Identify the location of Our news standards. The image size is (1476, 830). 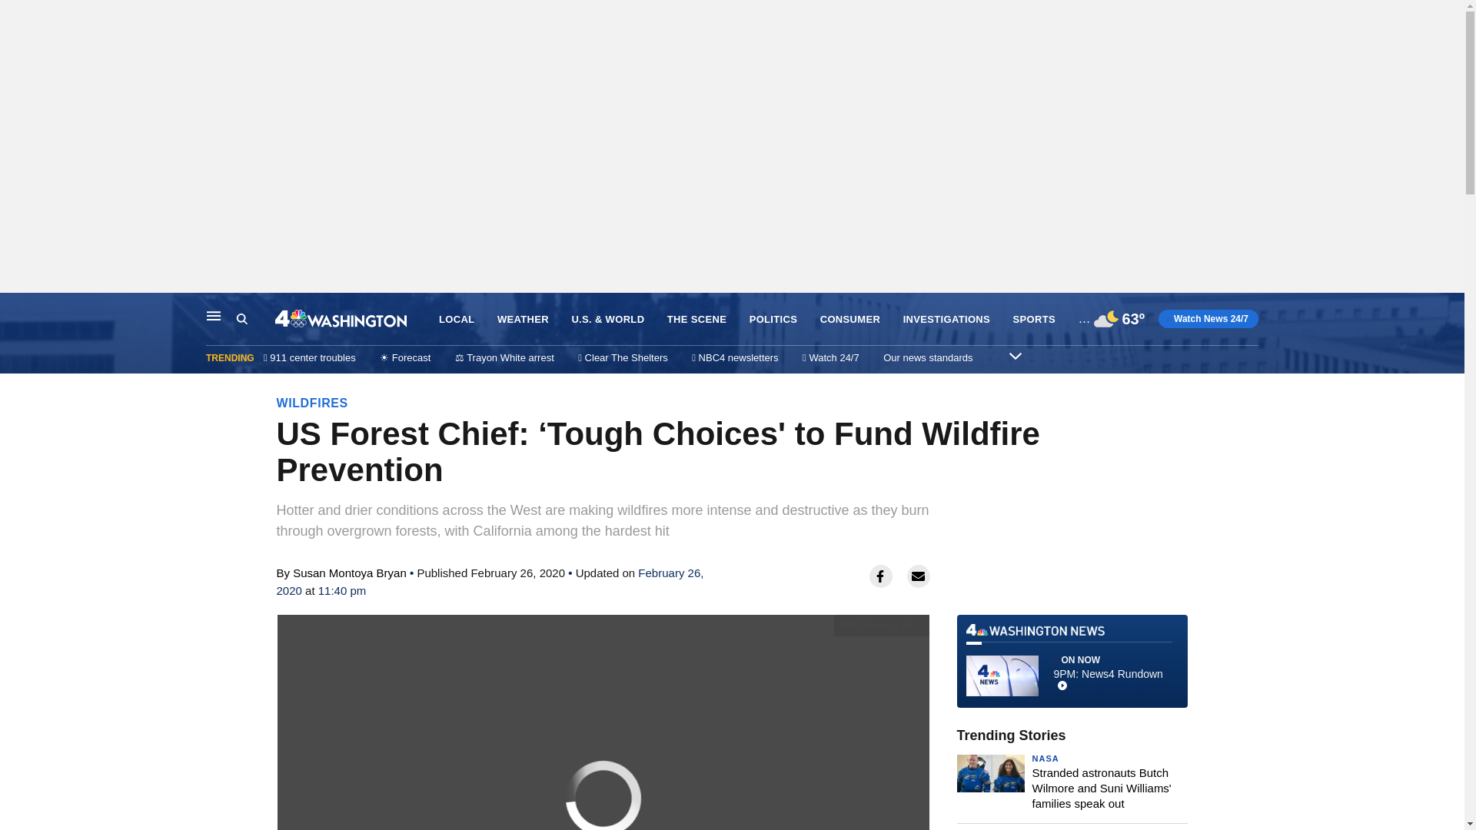
(927, 357).